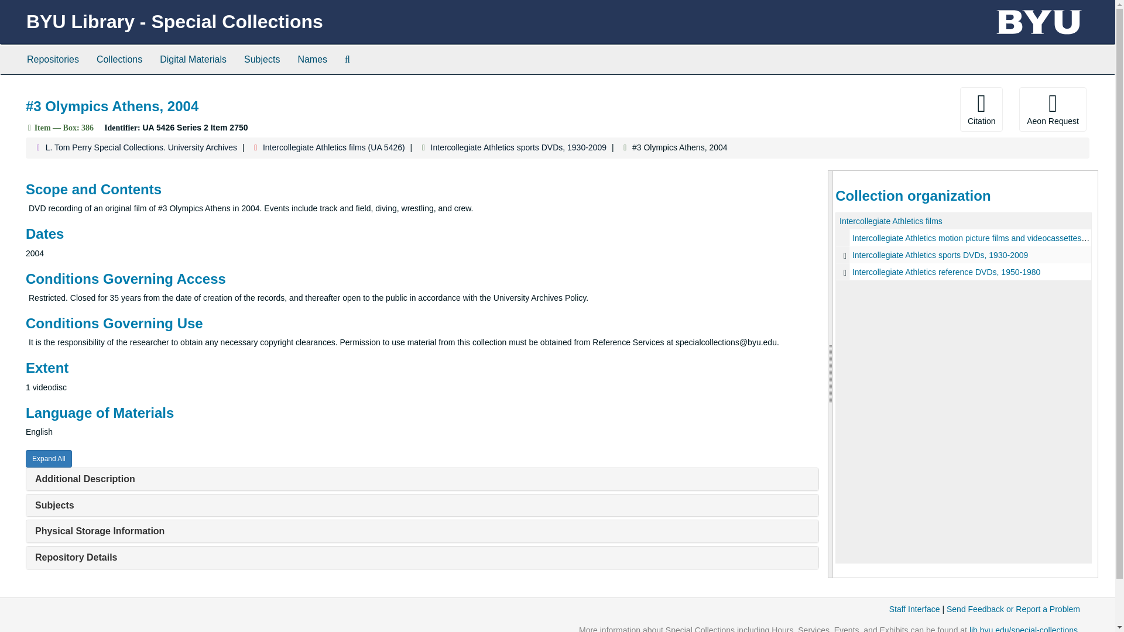  Describe the element at coordinates (313, 60) in the screenshot. I see `Names` at that location.